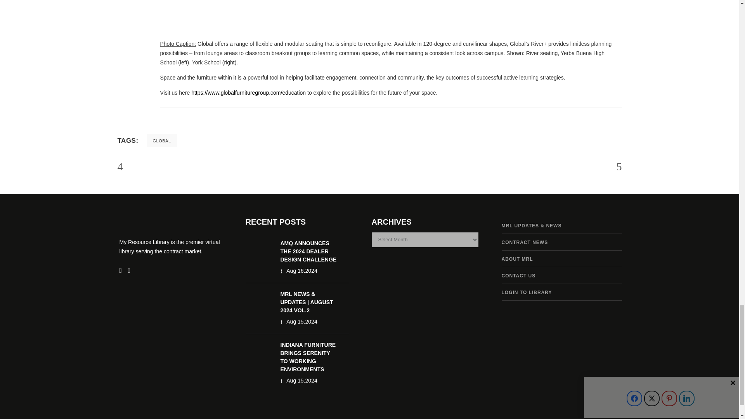 The height and width of the screenshot is (419, 745). What do you see at coordinates (525, 242) in the screenshot?
I see `CONTRACT NEWS` at bounding box center [525, 242].